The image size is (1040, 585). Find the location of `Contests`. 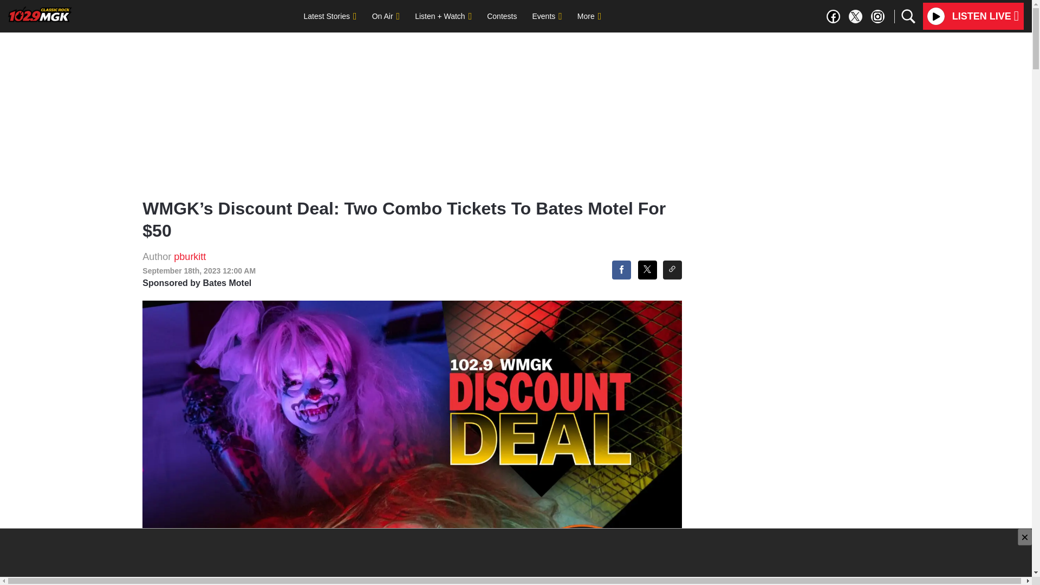

Contests is located at coordinates (502, 16).